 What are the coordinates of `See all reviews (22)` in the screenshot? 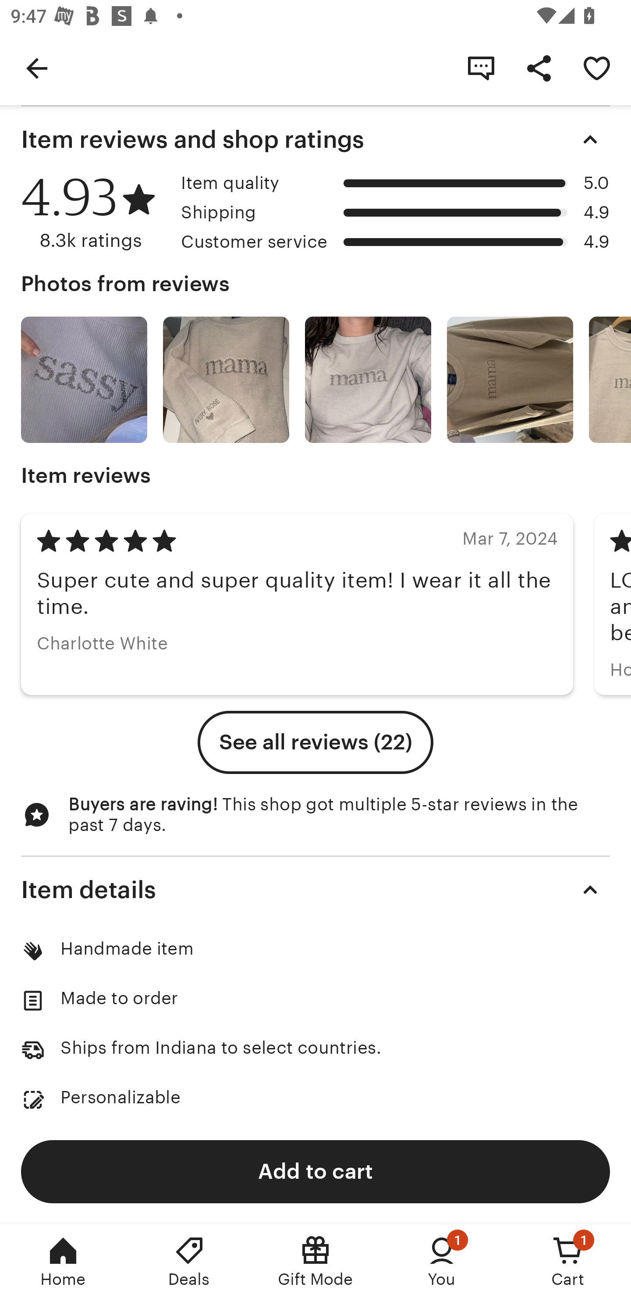 It's located at (315, 742).